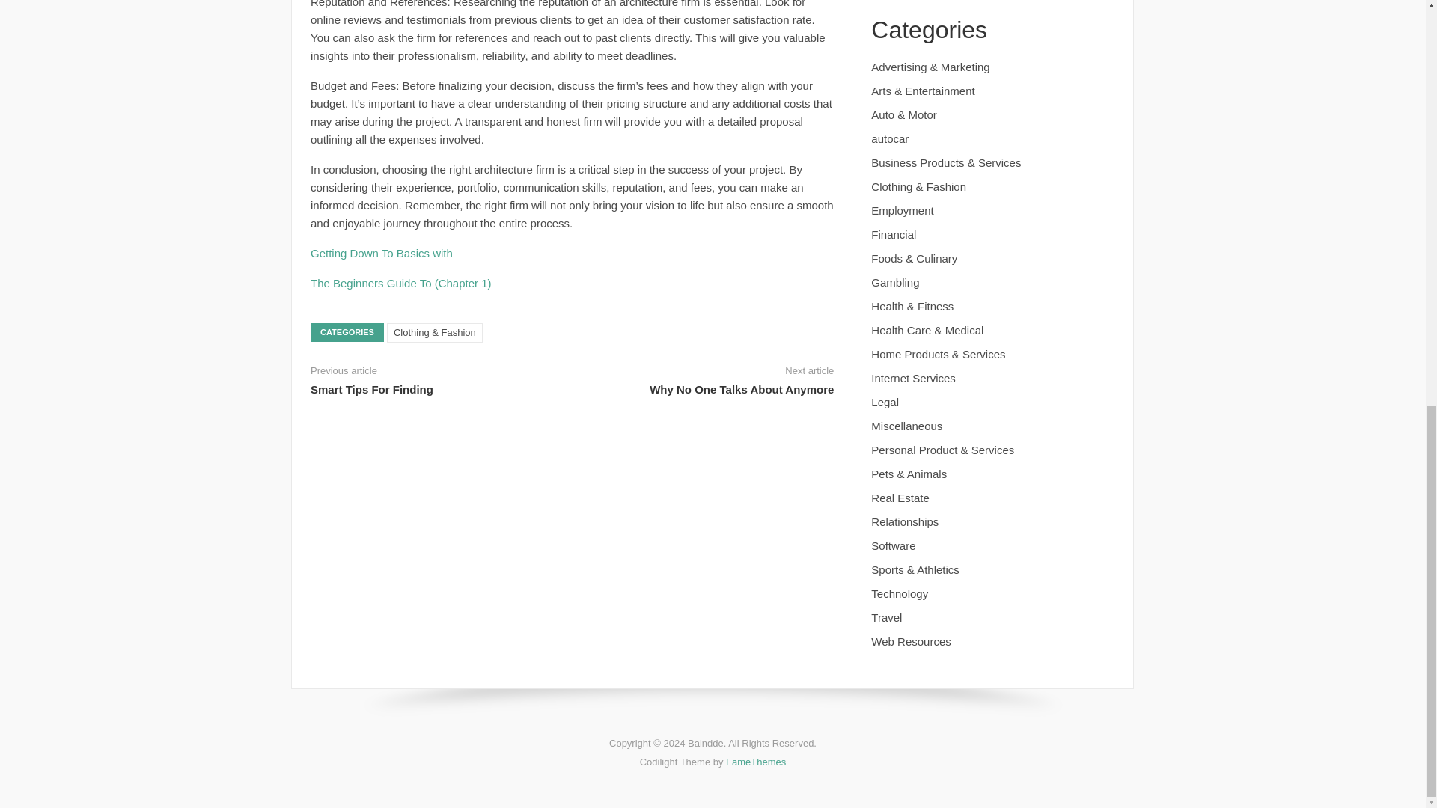 This screenshot has width=1437, height=808. What do you see at coordinates (895, 282) in the screenshot?
I see `Gambling` at bounding box center [895, 282].